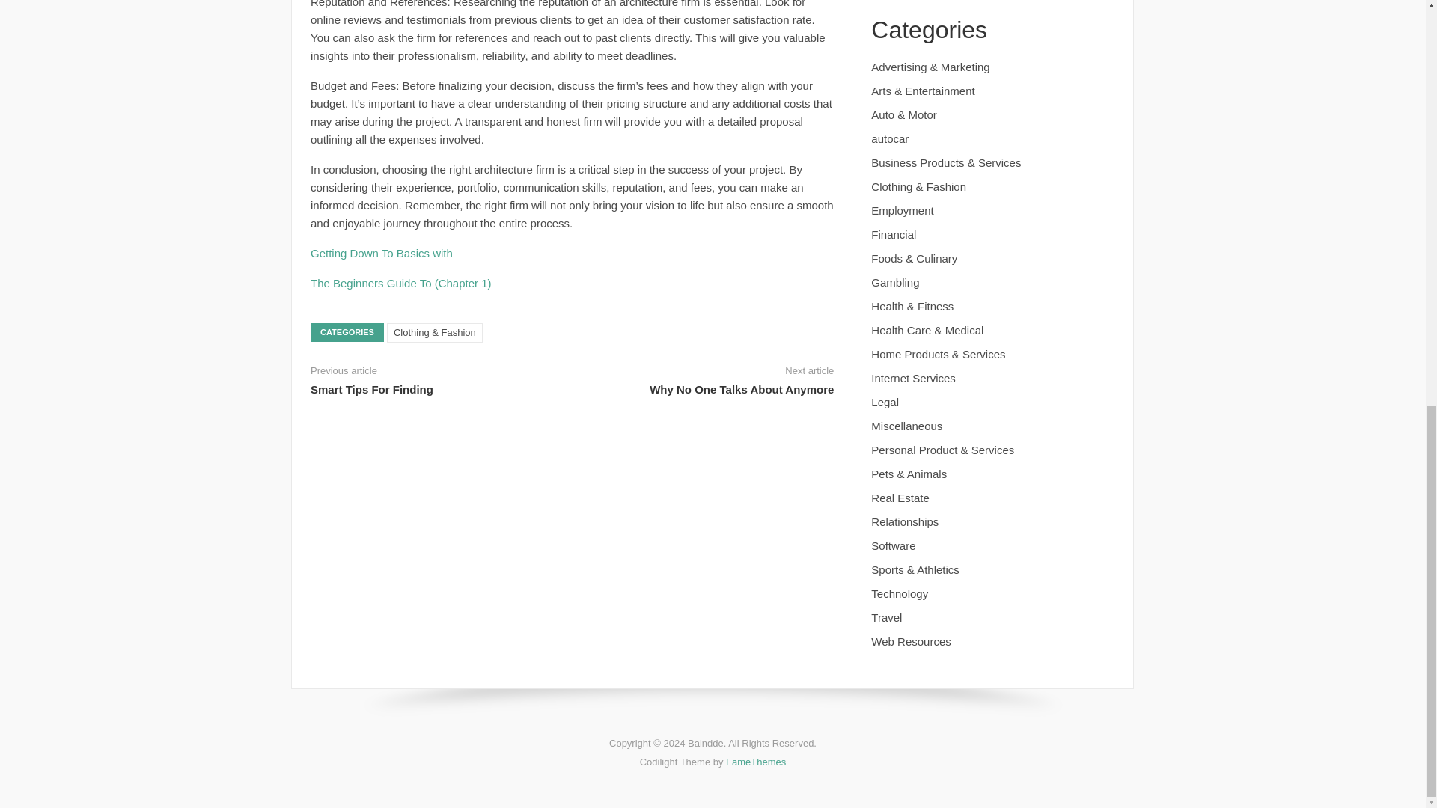 This screenshot has width=1437, height=808. What do you see at coordinates (895, 282) in the screenshot?
I see `Gambling` at bounding box center [895, 282].